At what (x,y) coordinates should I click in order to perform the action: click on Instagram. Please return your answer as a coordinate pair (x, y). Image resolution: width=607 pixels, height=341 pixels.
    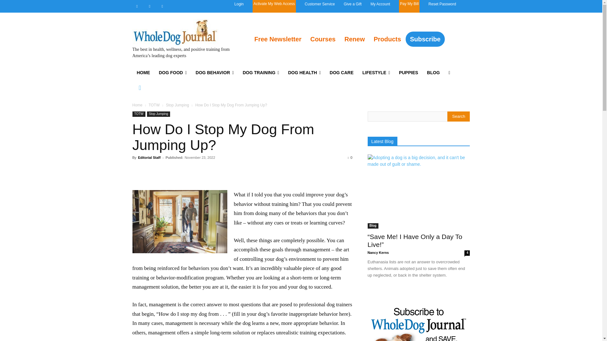
    Looking at the image, I should click on (149, 6).